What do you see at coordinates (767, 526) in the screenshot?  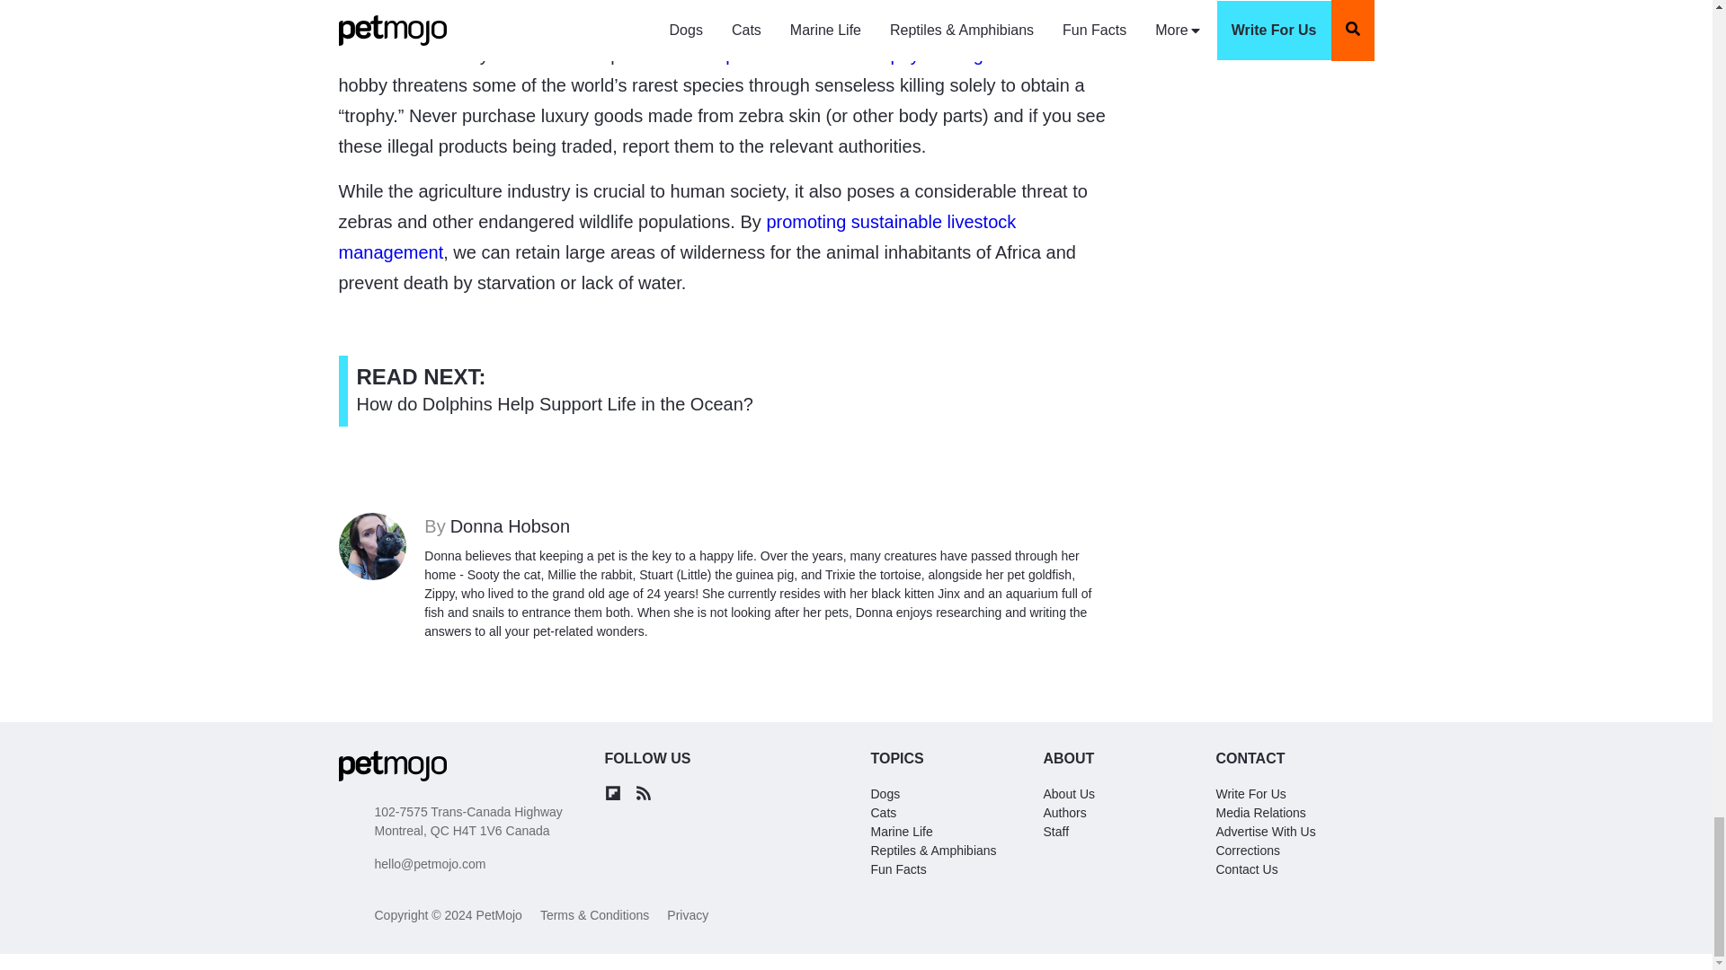 I see `Marine Life` at bounding box center [767, 526].